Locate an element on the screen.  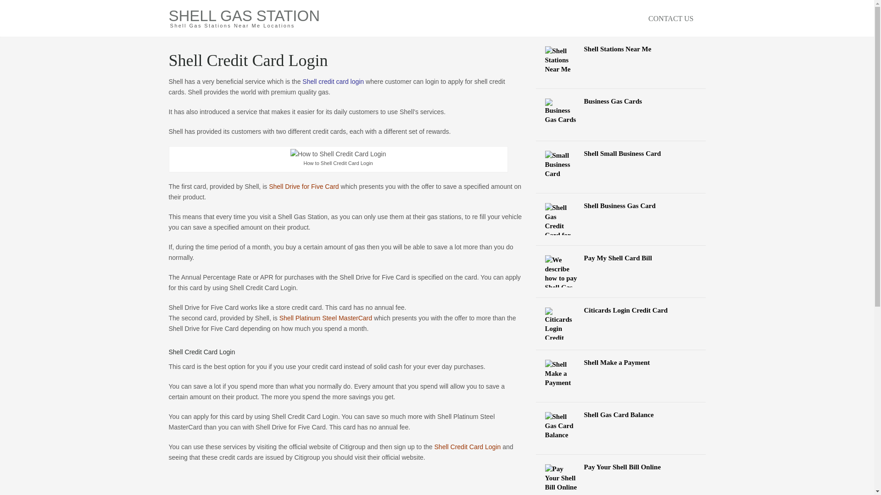
Citicards Login Credit Card is located at coordinates (621, 310).